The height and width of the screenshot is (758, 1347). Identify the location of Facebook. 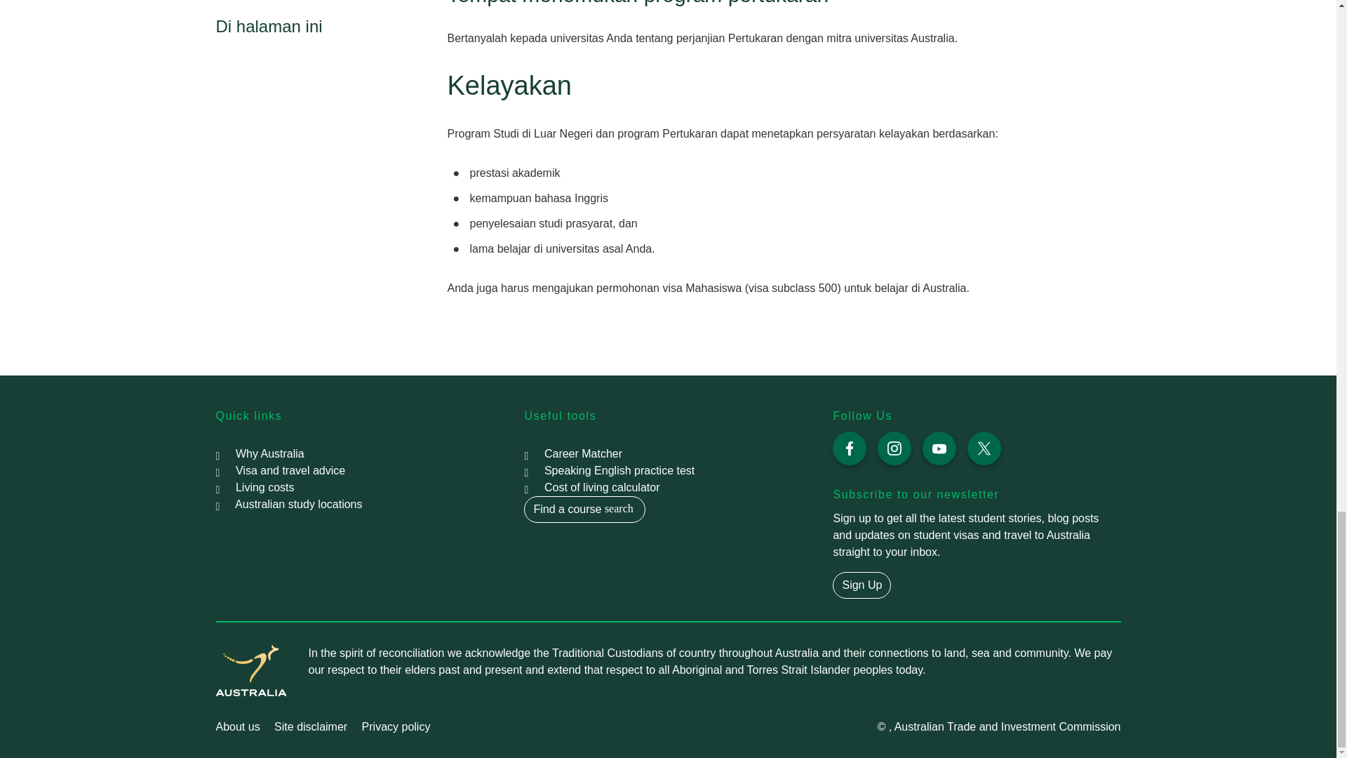
(849, 448).